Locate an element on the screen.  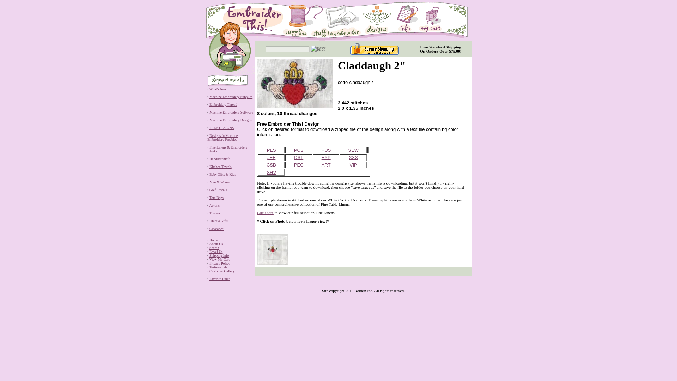
Testimonials is located at coordinates (218, 267).